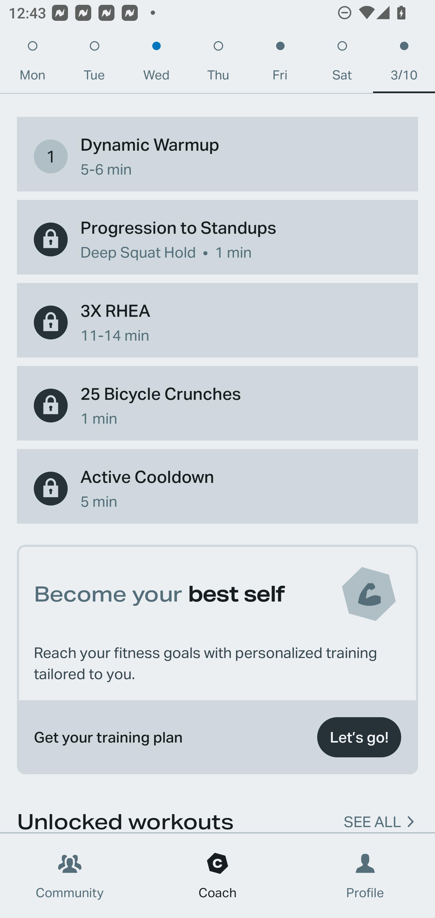 The image size is (435, 918). Describe the element at coordinates (217, 239) in the screenshot. I see `Progression to Standups Deep Squat Hold  •  1 min` at that location.